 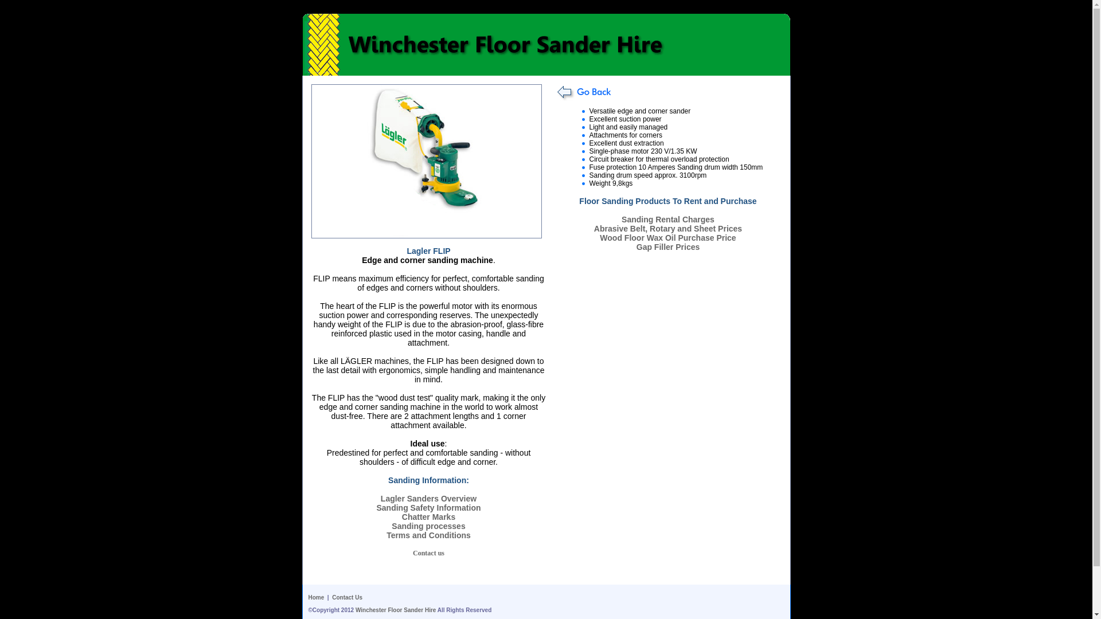 I want to click on Lagler Sanders Overview, so click(x=429, y=499).